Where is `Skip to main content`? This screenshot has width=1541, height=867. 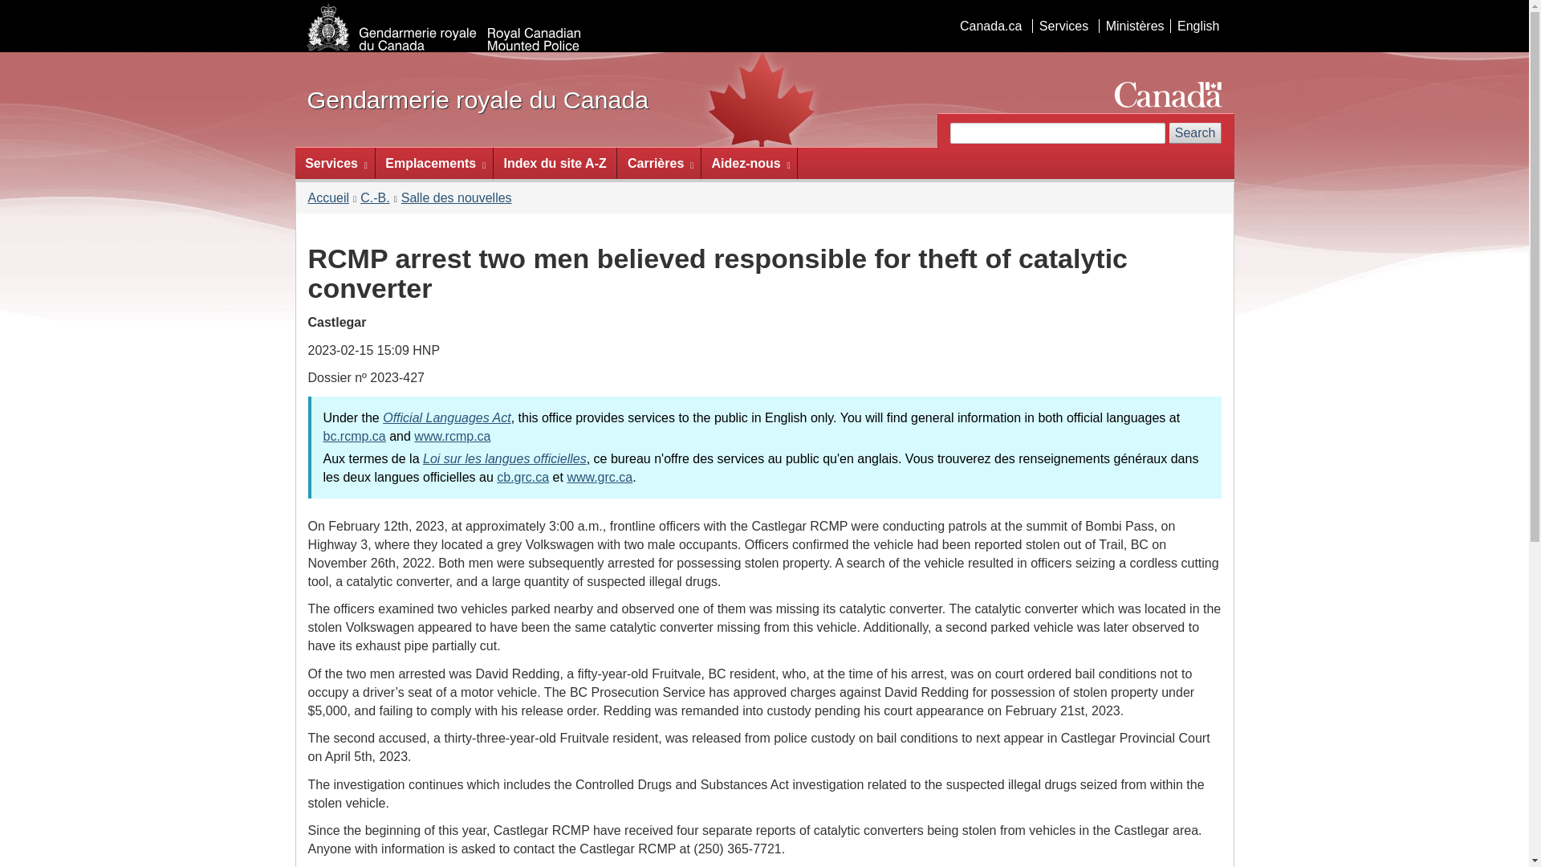 Skip to main content is located at coordinates (767, 11).